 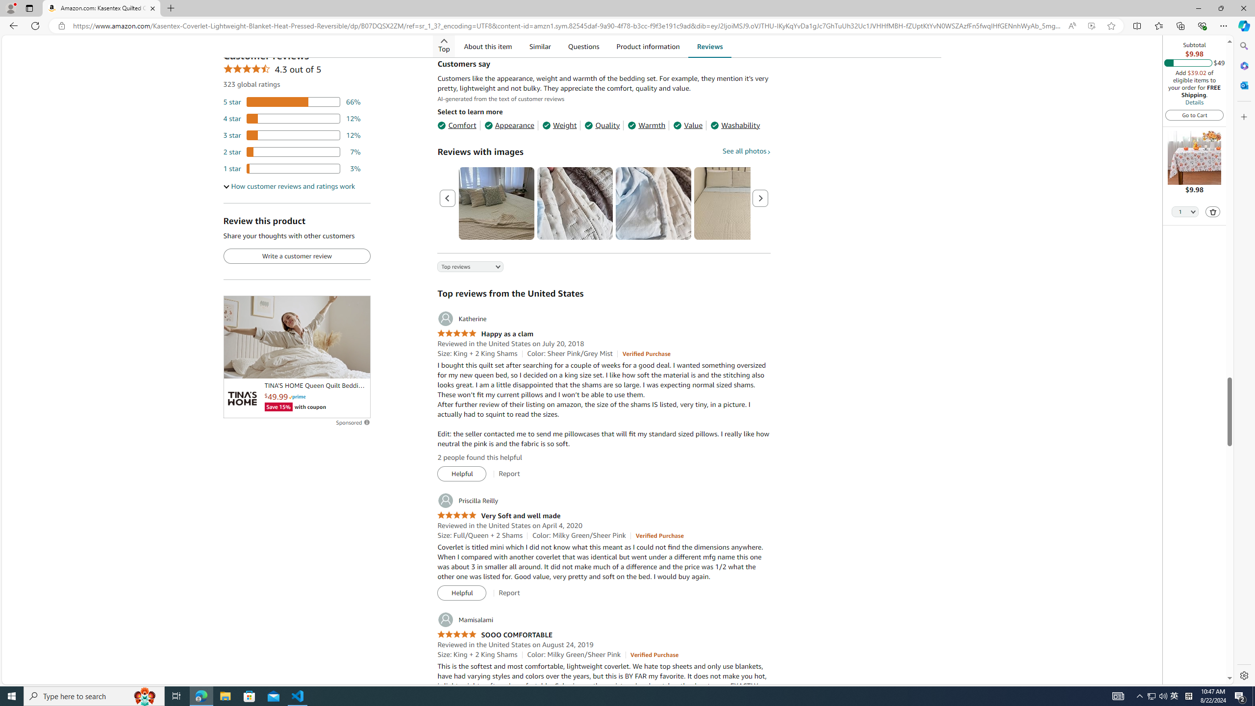 What do you see at coordinates (297, 256) in the screenshot?
I see `Write a customer review` at bounding box center [297, 256].